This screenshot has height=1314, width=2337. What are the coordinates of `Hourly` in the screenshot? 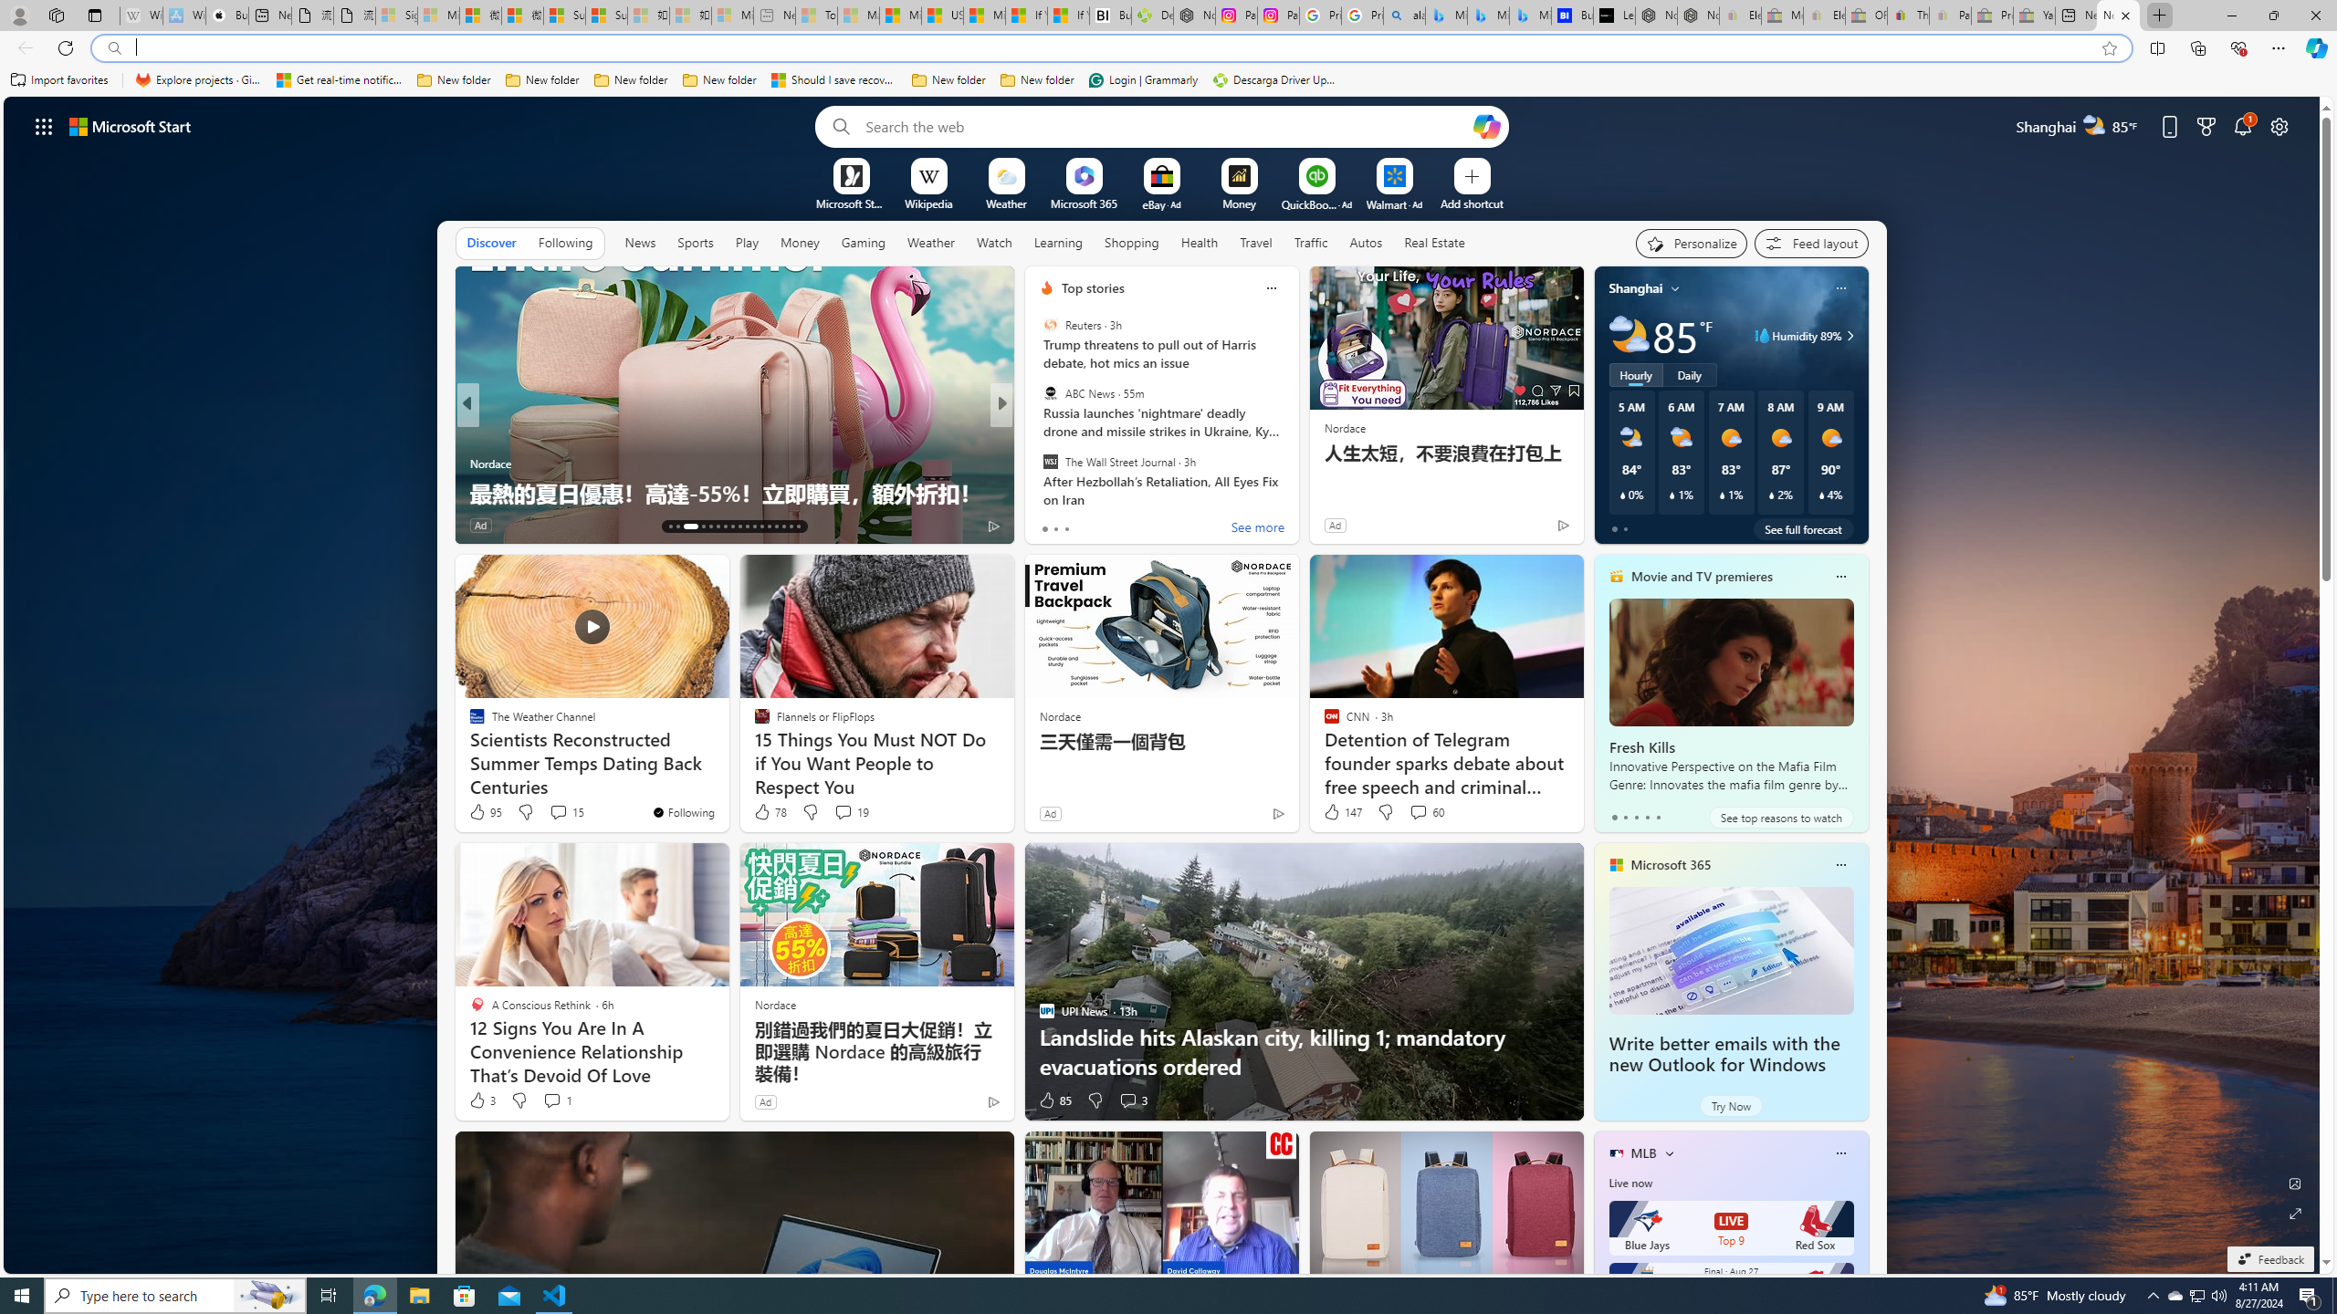 It's located at (1636, 374).